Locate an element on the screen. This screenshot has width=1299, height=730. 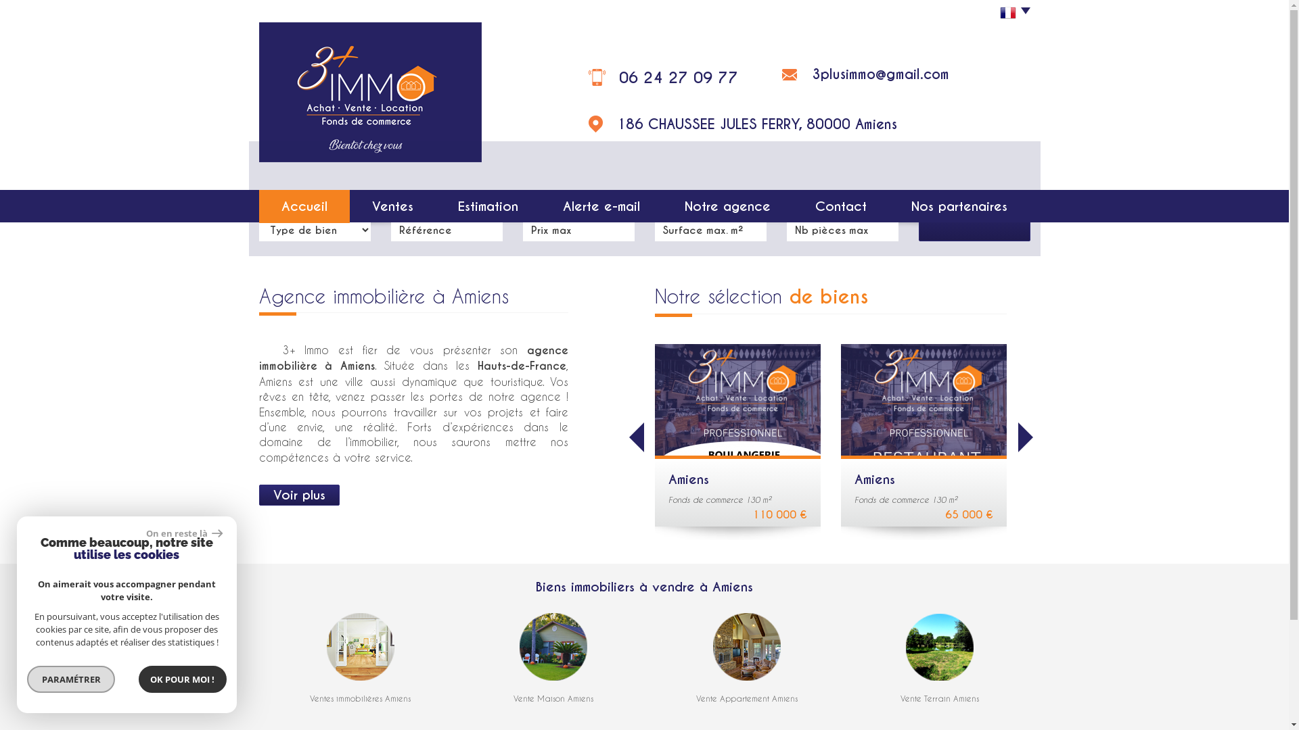
Estimation is located at coordinates (488, 207).